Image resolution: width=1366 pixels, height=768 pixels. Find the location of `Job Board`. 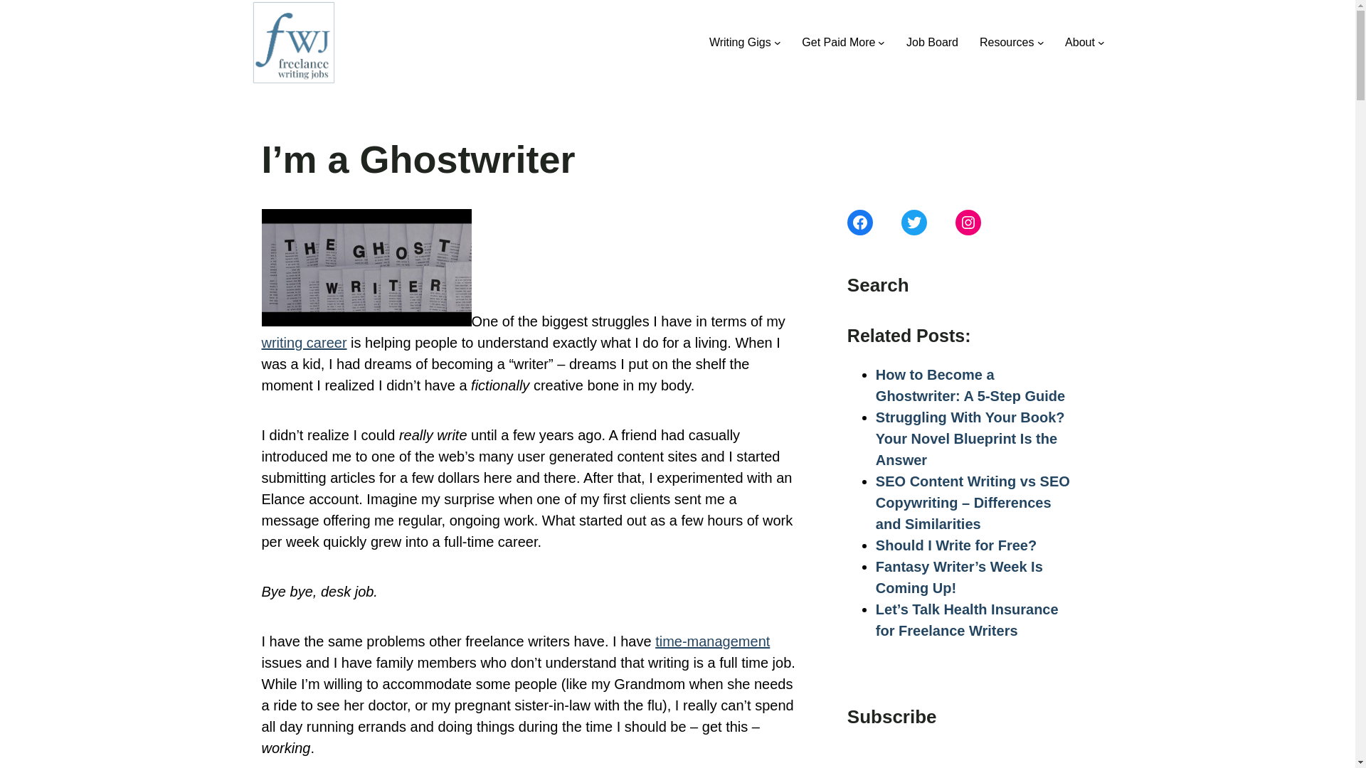

Job Board is located at coordinates (932, 43).